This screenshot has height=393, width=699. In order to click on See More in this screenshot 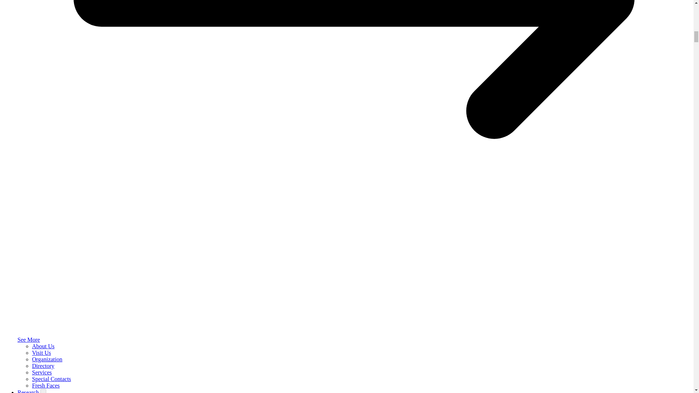, I will do `click(28, 339)`.